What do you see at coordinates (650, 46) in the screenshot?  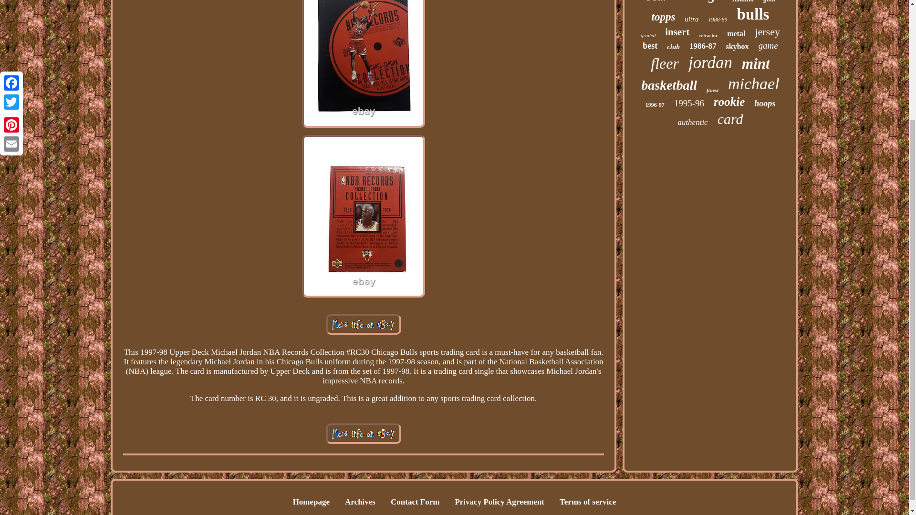 I see `best` at bounding box center [650, 46].